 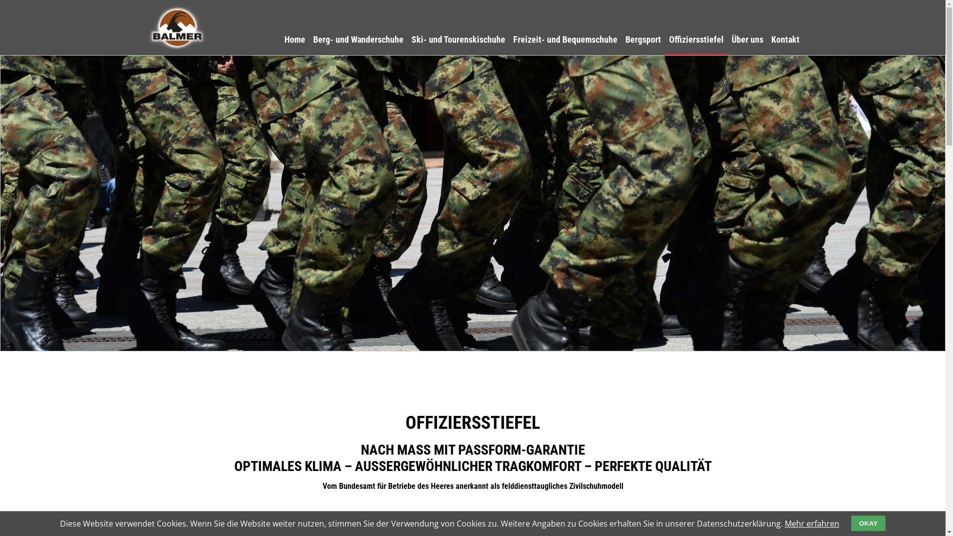 I want to click on Freizeit- und Bequemschuhe, so click(x=565, y=40).